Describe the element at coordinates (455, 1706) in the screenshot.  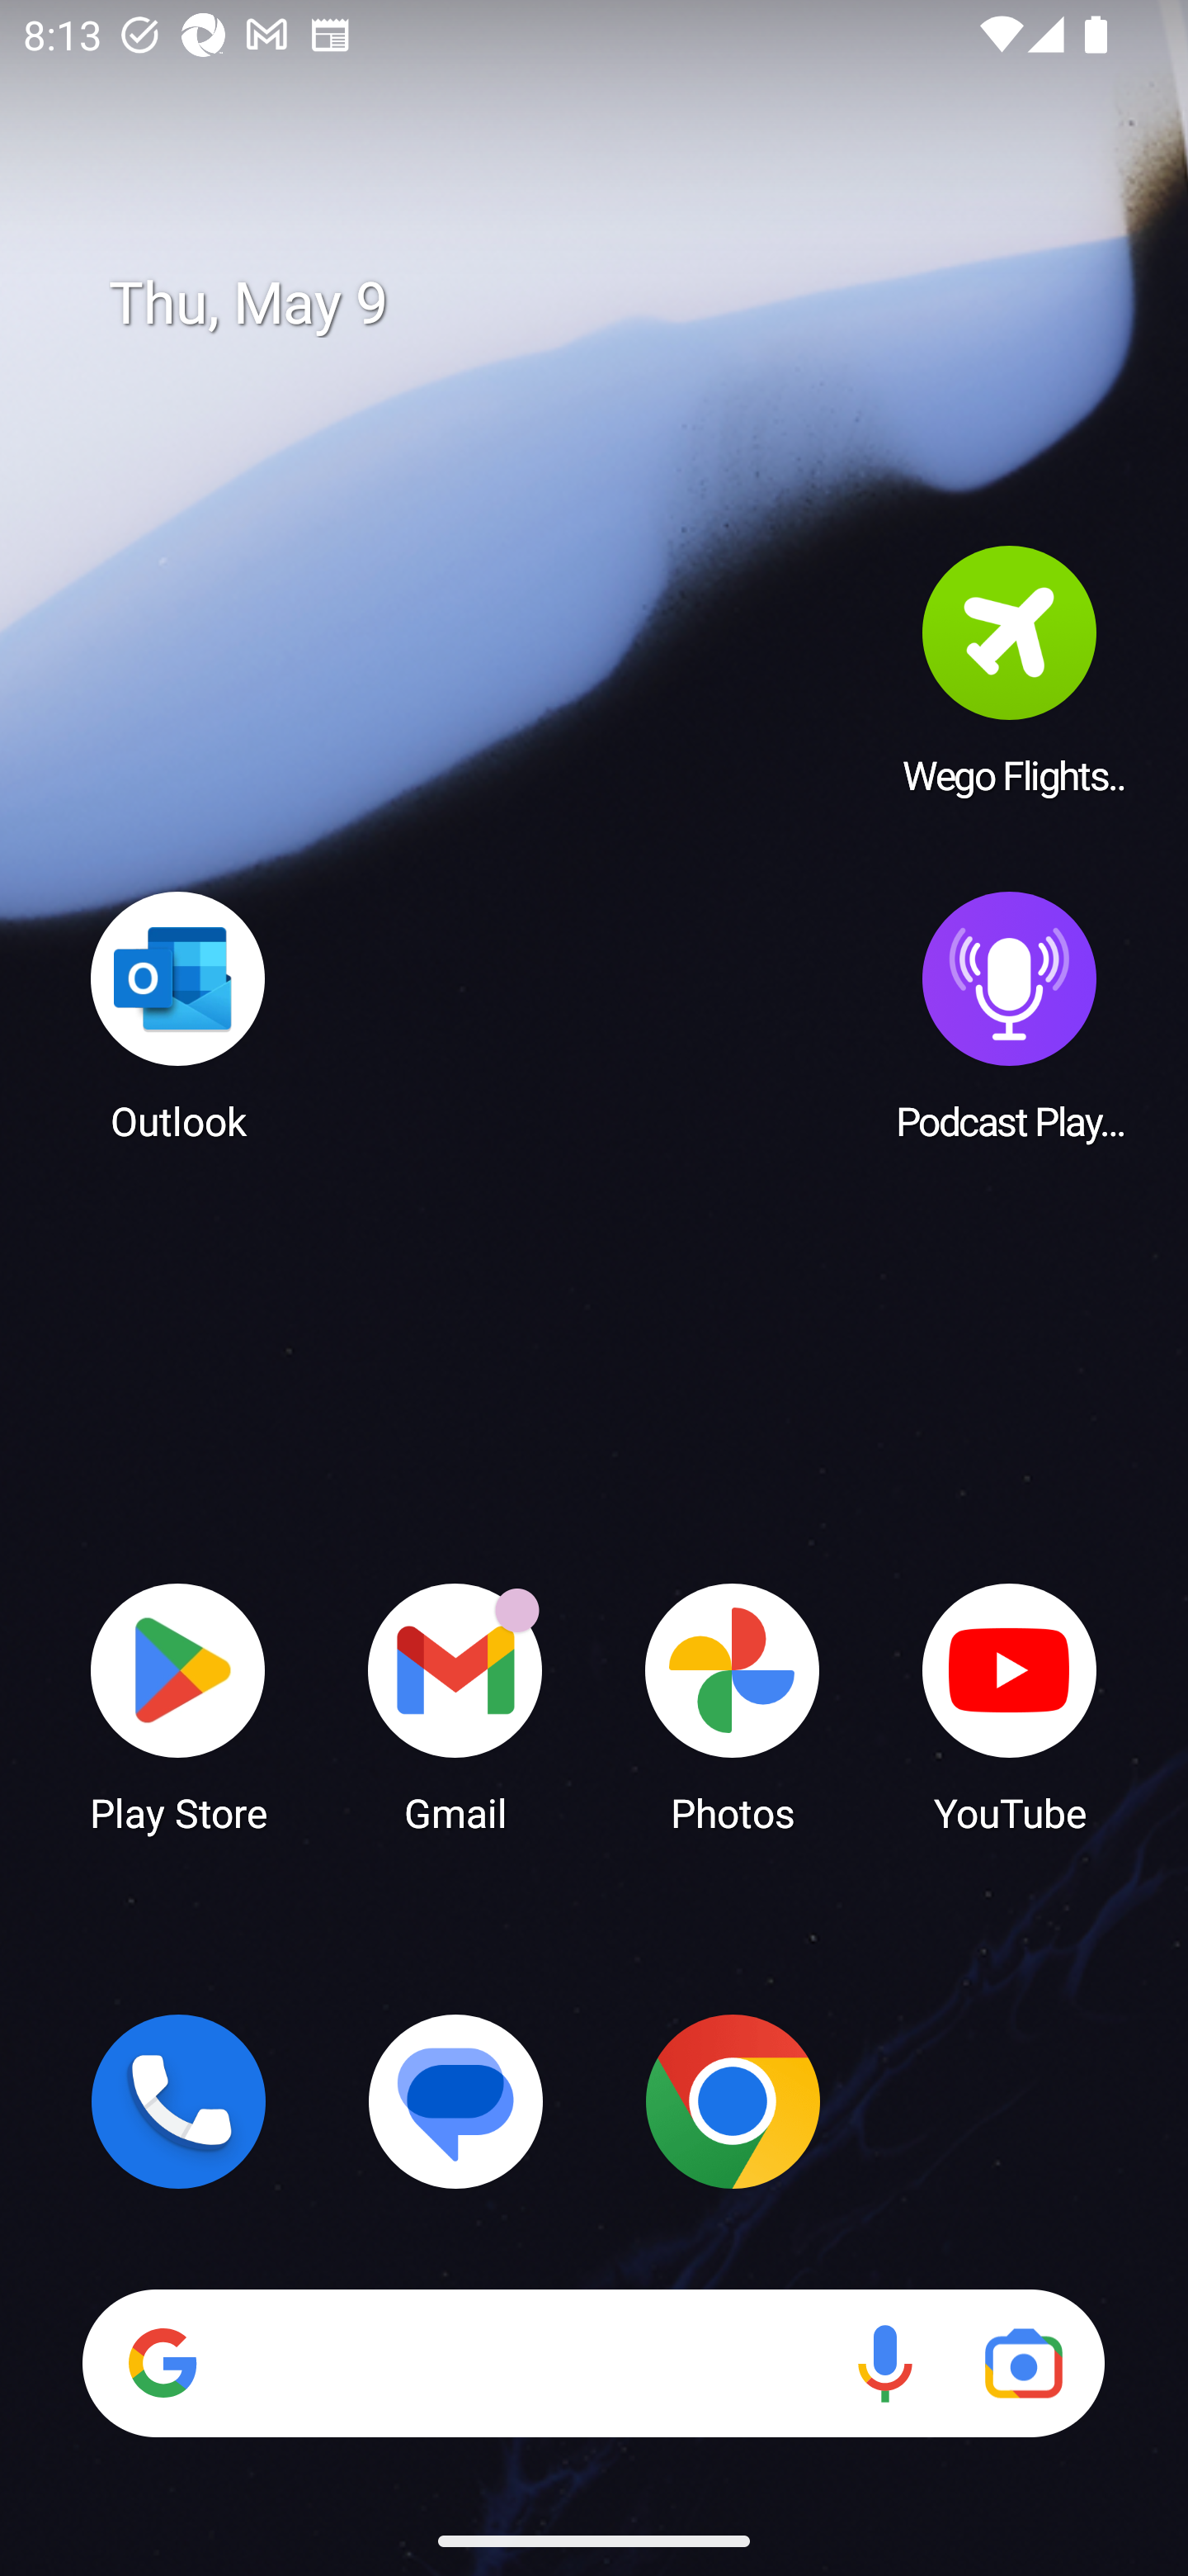
I see `Gmail Gmail has 18 notifications` at that location.